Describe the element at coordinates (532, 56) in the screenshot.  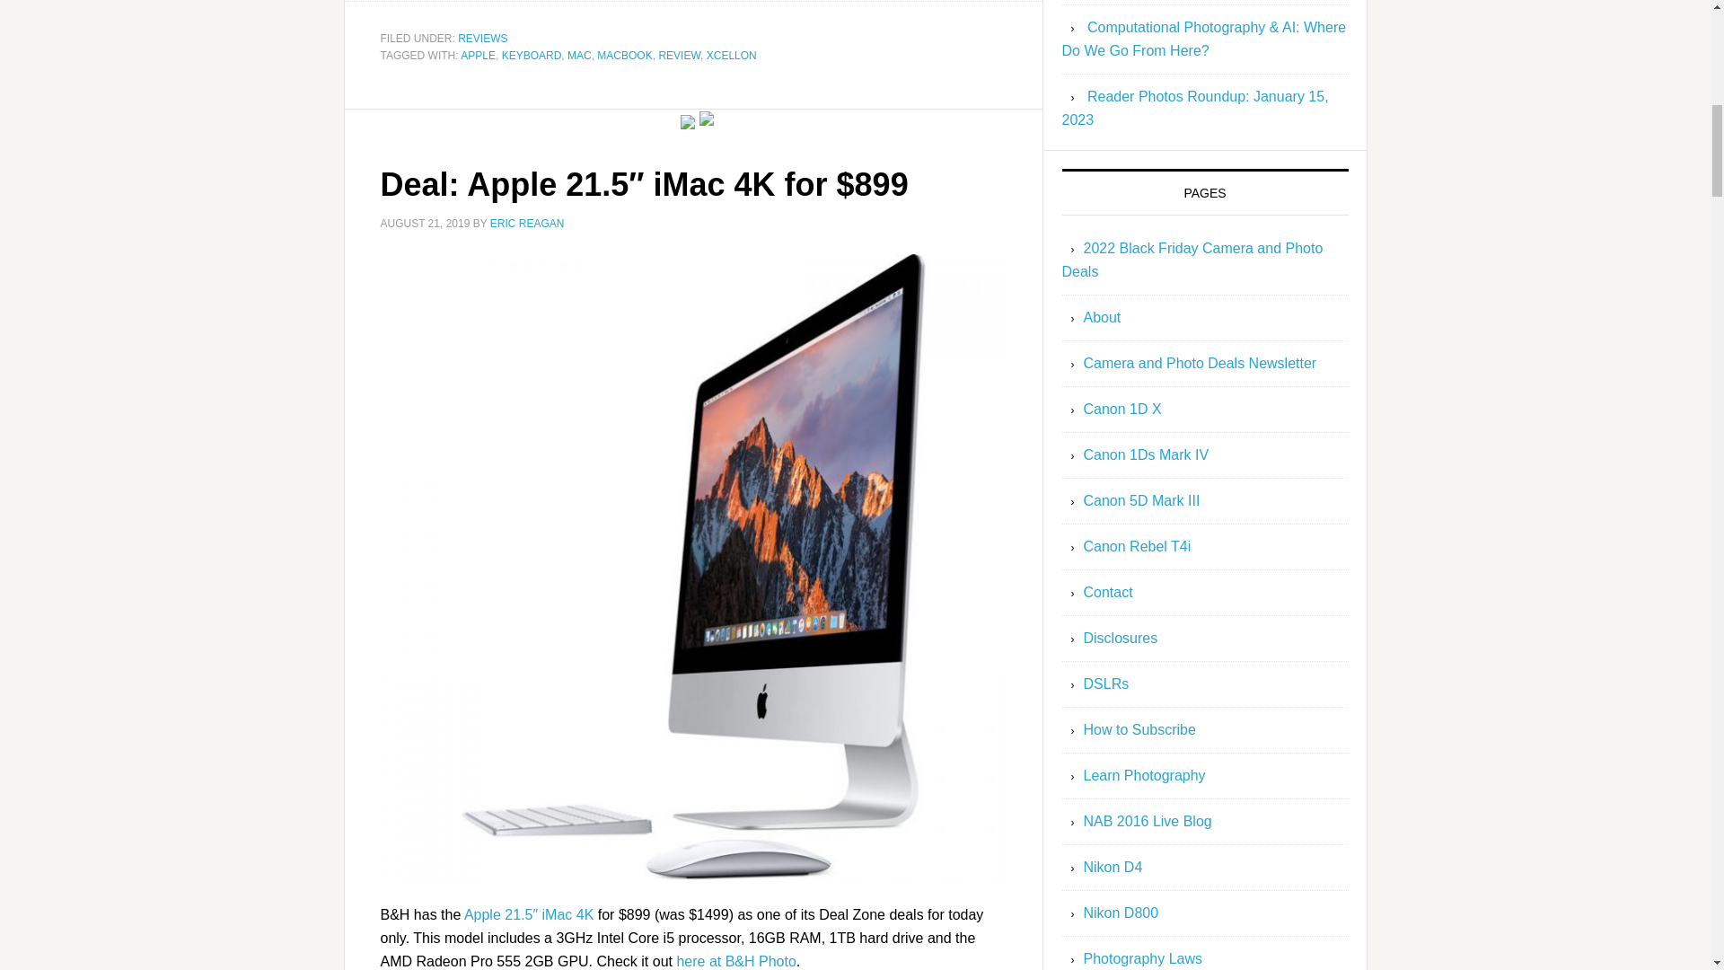
I see `KEYBOARD` at that location.